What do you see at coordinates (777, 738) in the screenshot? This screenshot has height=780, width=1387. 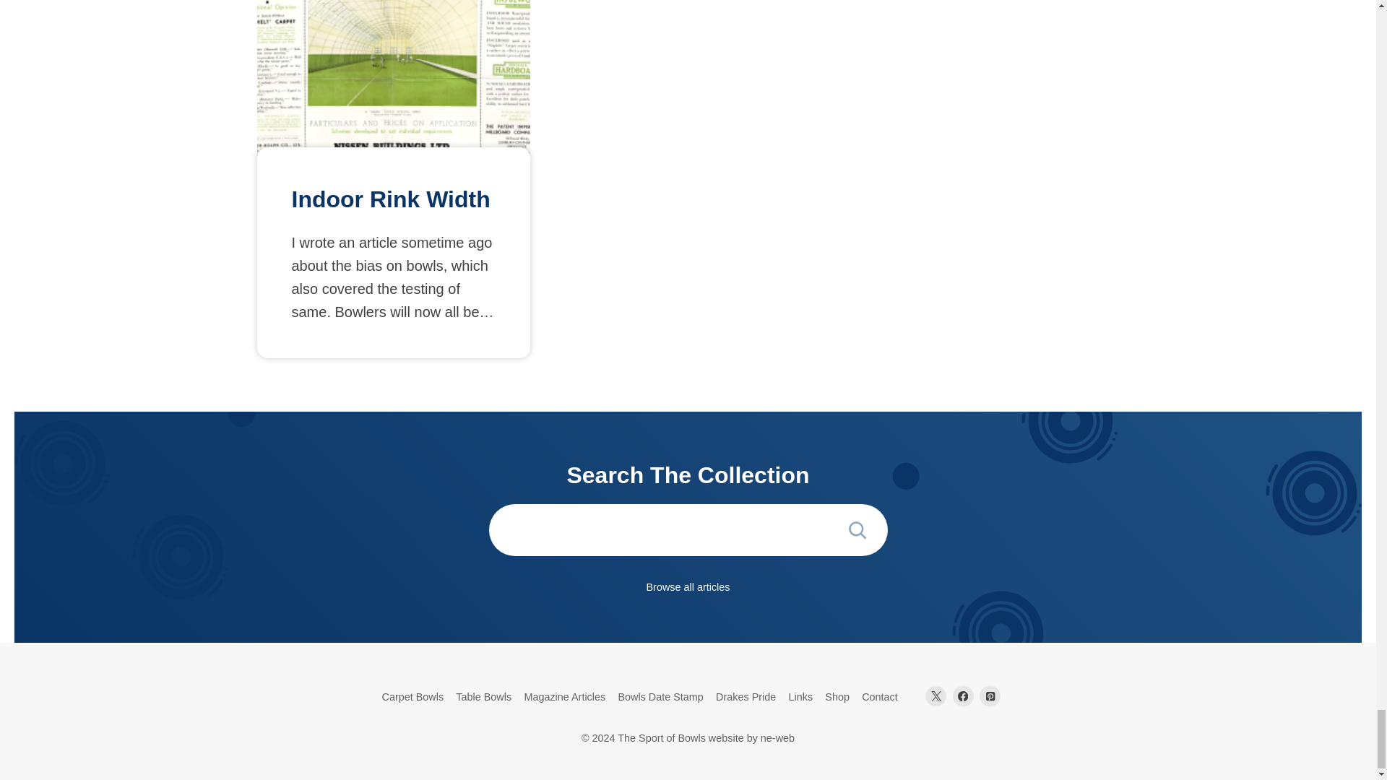 I see `ne-web` at bounding box center [777, 738].